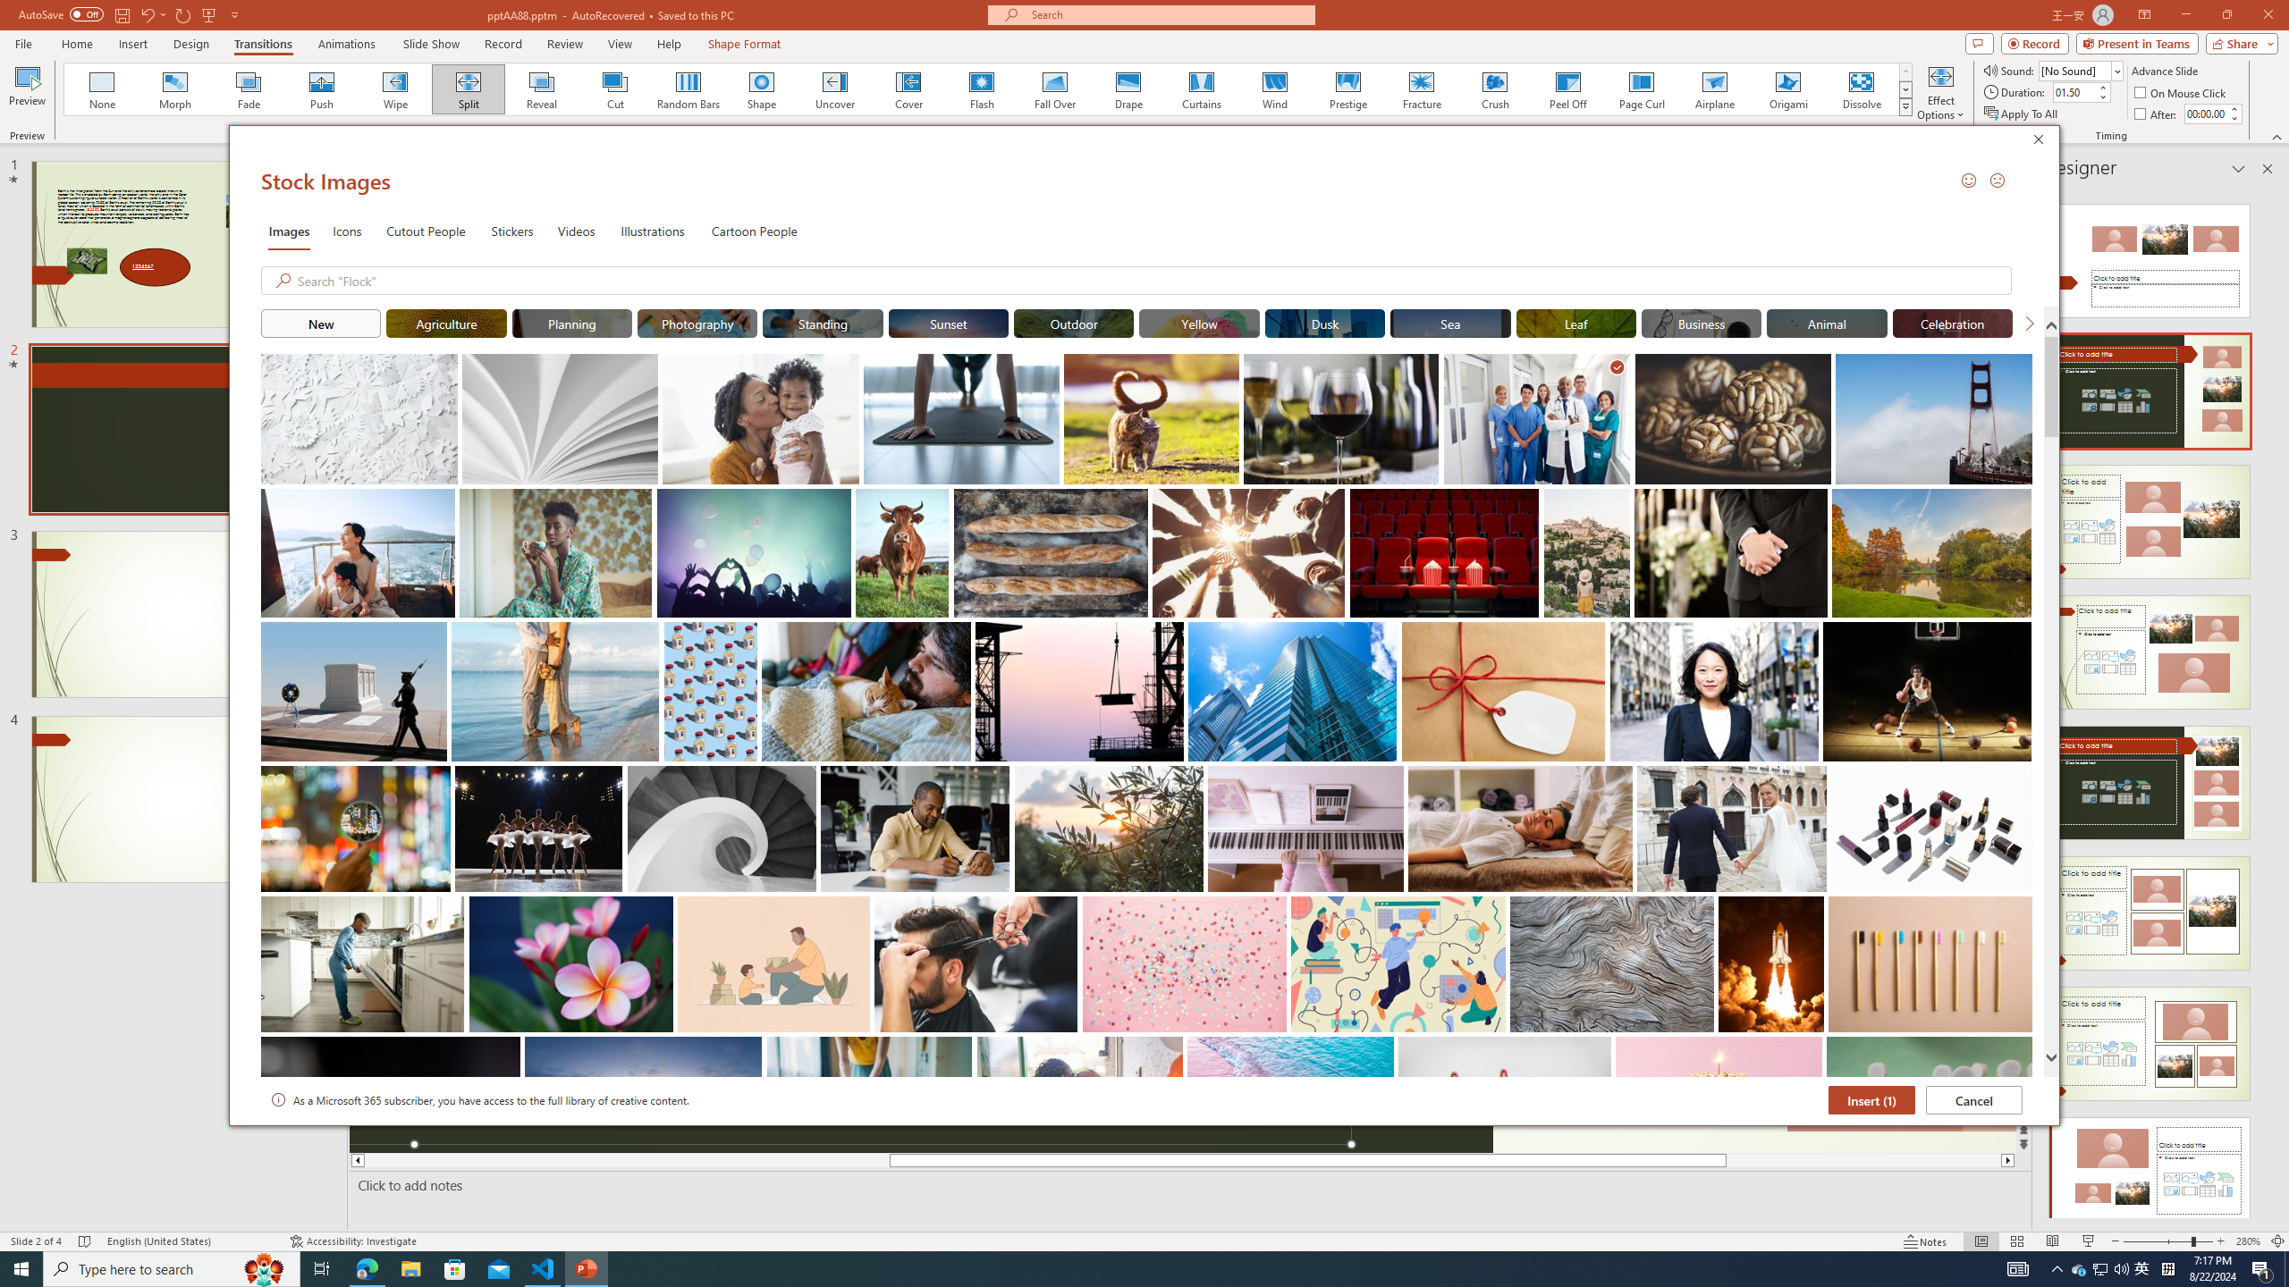  Describe the element at coordinates (2221, 1241) in the screenshot. I see `Zoom In` at that location.